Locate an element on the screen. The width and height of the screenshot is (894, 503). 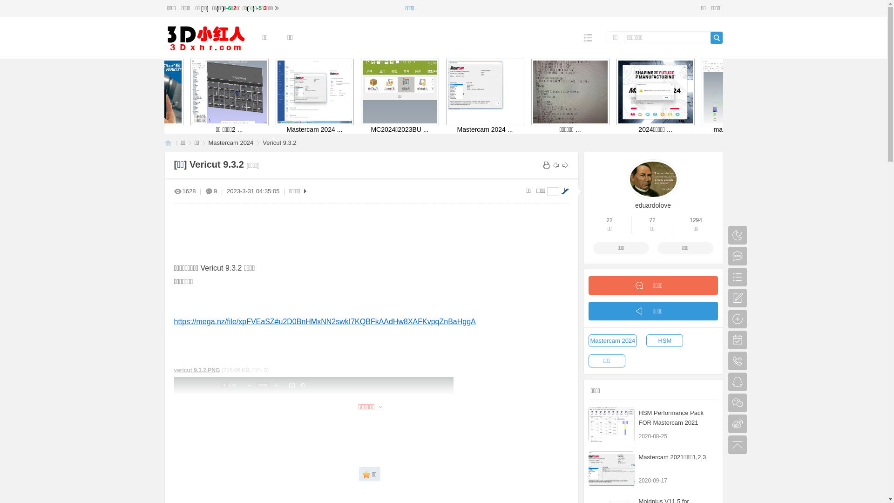
Mastercam 2024 ... is located at coordinates (529, 92).